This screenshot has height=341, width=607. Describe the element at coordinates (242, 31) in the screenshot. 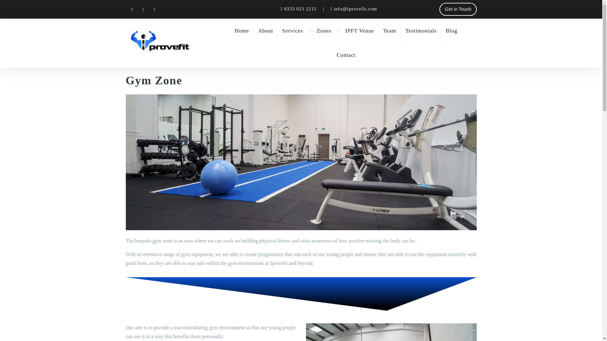

I see `Home` at that location.